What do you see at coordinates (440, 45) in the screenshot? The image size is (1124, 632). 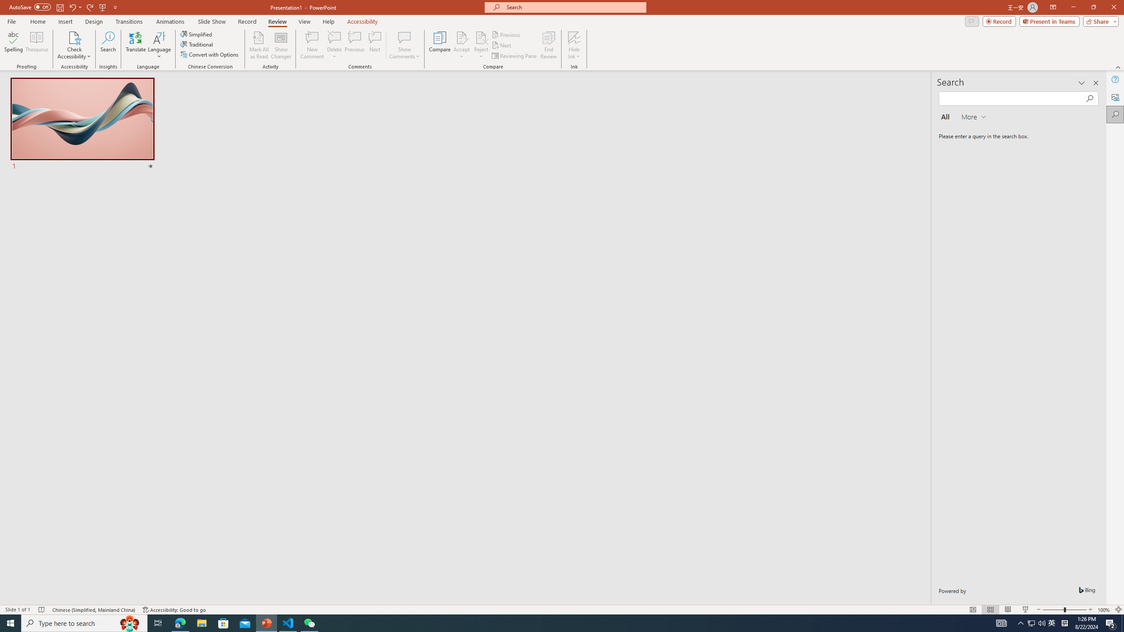 I see `Compare` at bounding box center [440, 45].